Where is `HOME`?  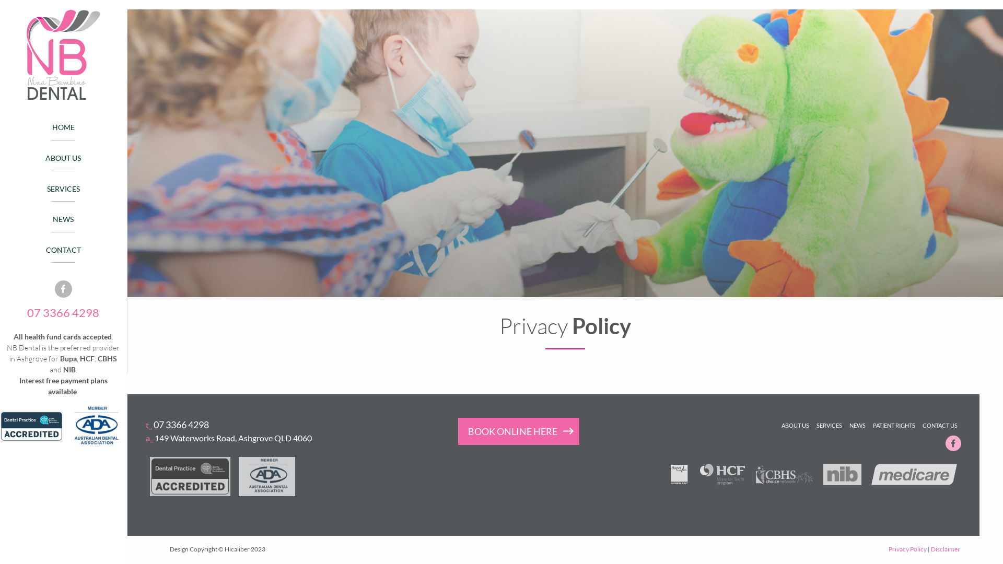
HOME is located at coordinates (63, 128).